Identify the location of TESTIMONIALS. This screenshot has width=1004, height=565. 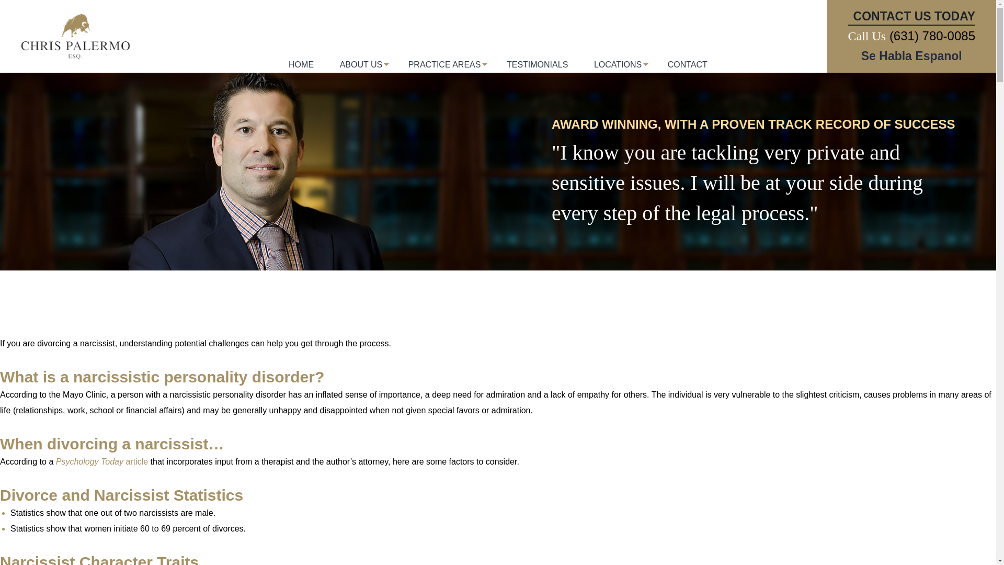
(538, 71).